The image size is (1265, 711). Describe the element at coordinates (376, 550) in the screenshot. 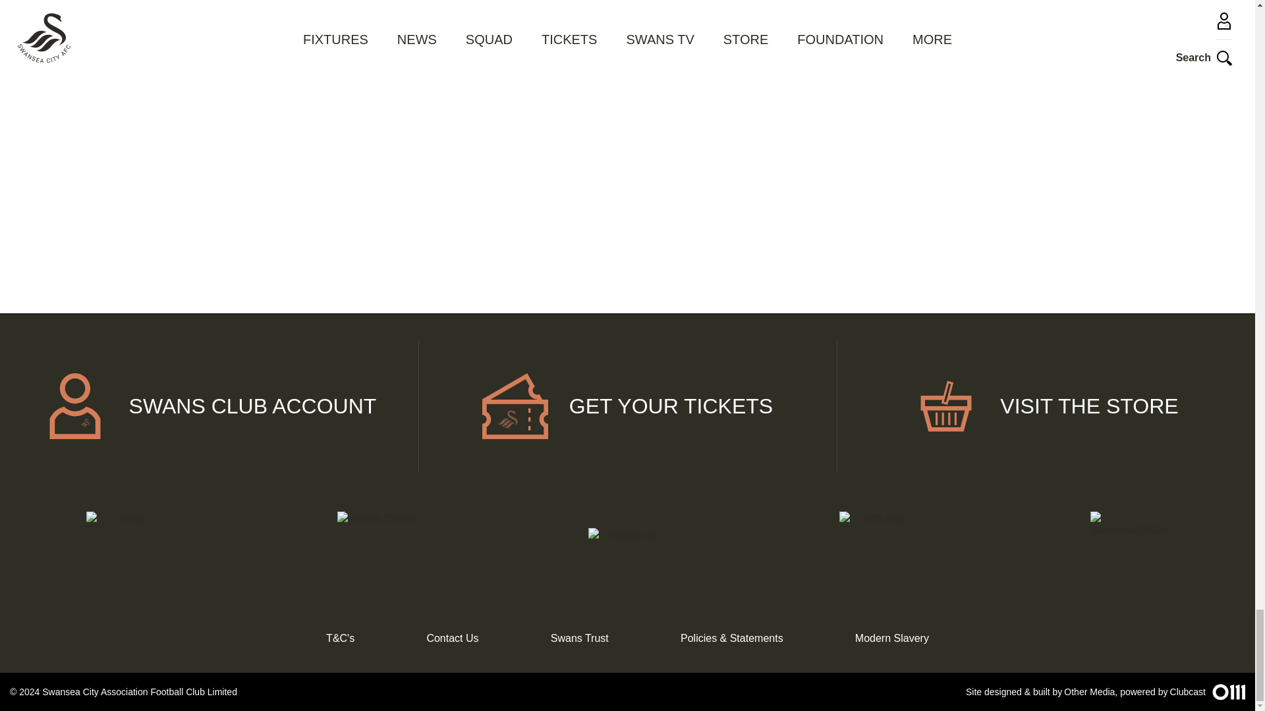

I see `Swansea sponsor` at that location.